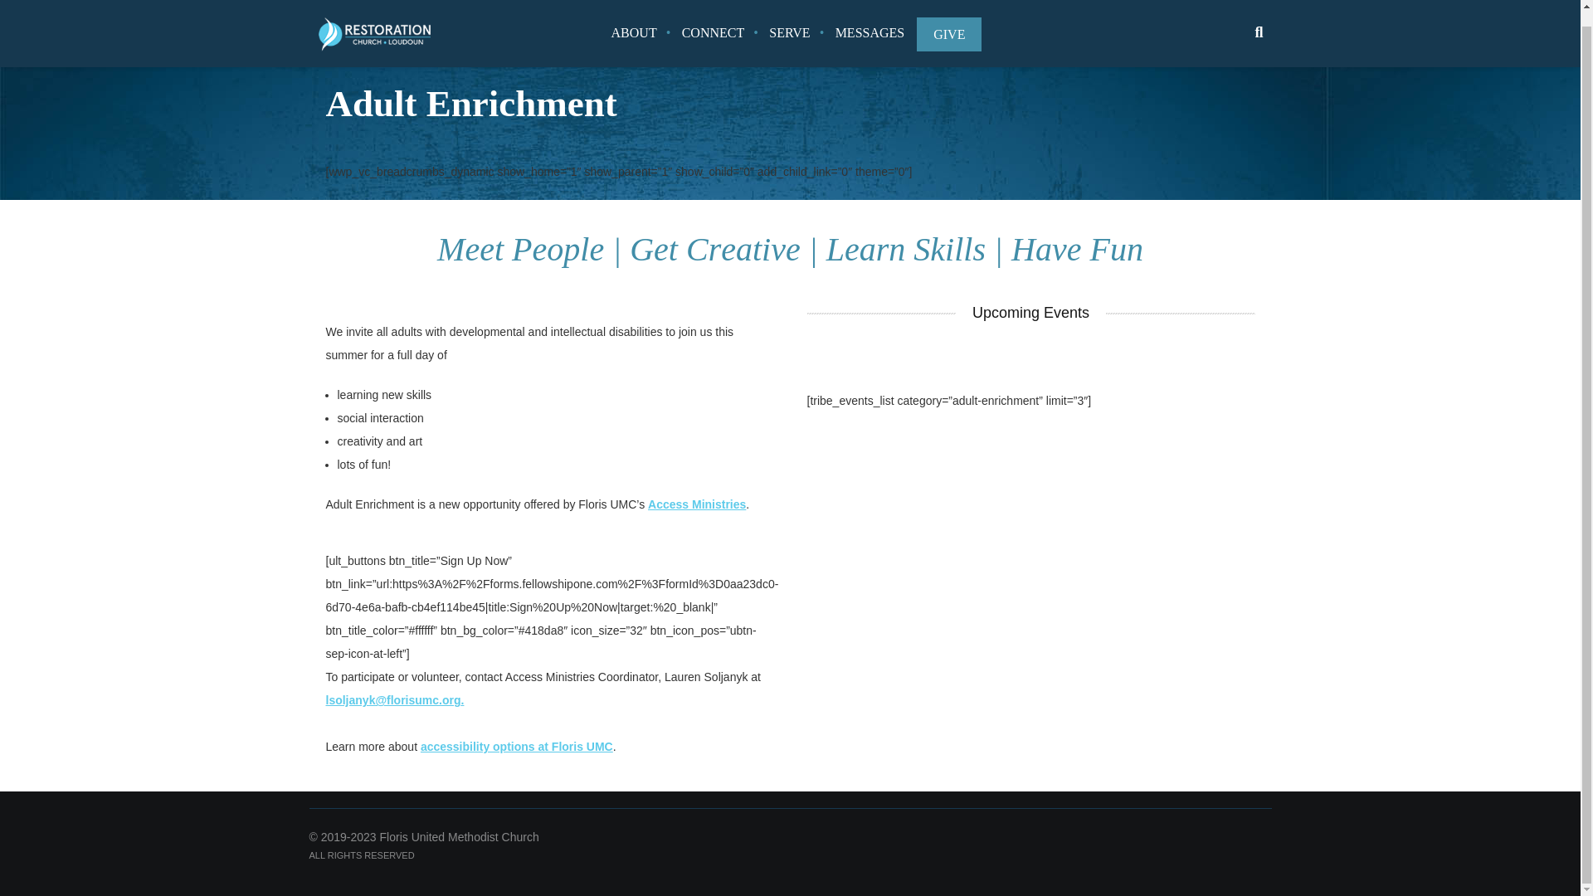 The width and height of the screenshot is (1593, 896). Describe the element at coordinates (789, 25) in the screenshot. I see `SERVE` at that location.